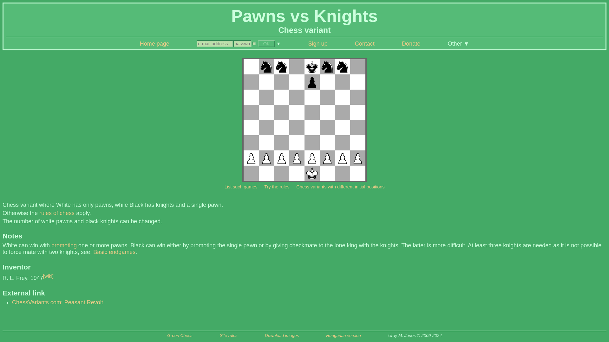 This screenshot has width=609, height=342. What do you see at coordinates (241, 187) in the screenshot?
I see `List such games` at bounding box center [241, 187].